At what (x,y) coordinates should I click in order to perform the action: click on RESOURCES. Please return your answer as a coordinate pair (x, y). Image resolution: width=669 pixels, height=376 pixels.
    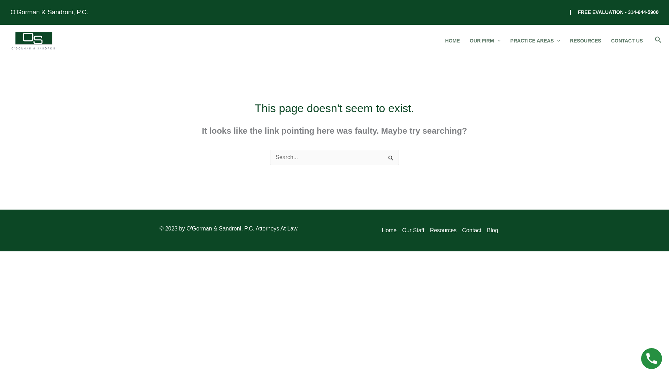
    Looking at the image, I should click on (585, 41).